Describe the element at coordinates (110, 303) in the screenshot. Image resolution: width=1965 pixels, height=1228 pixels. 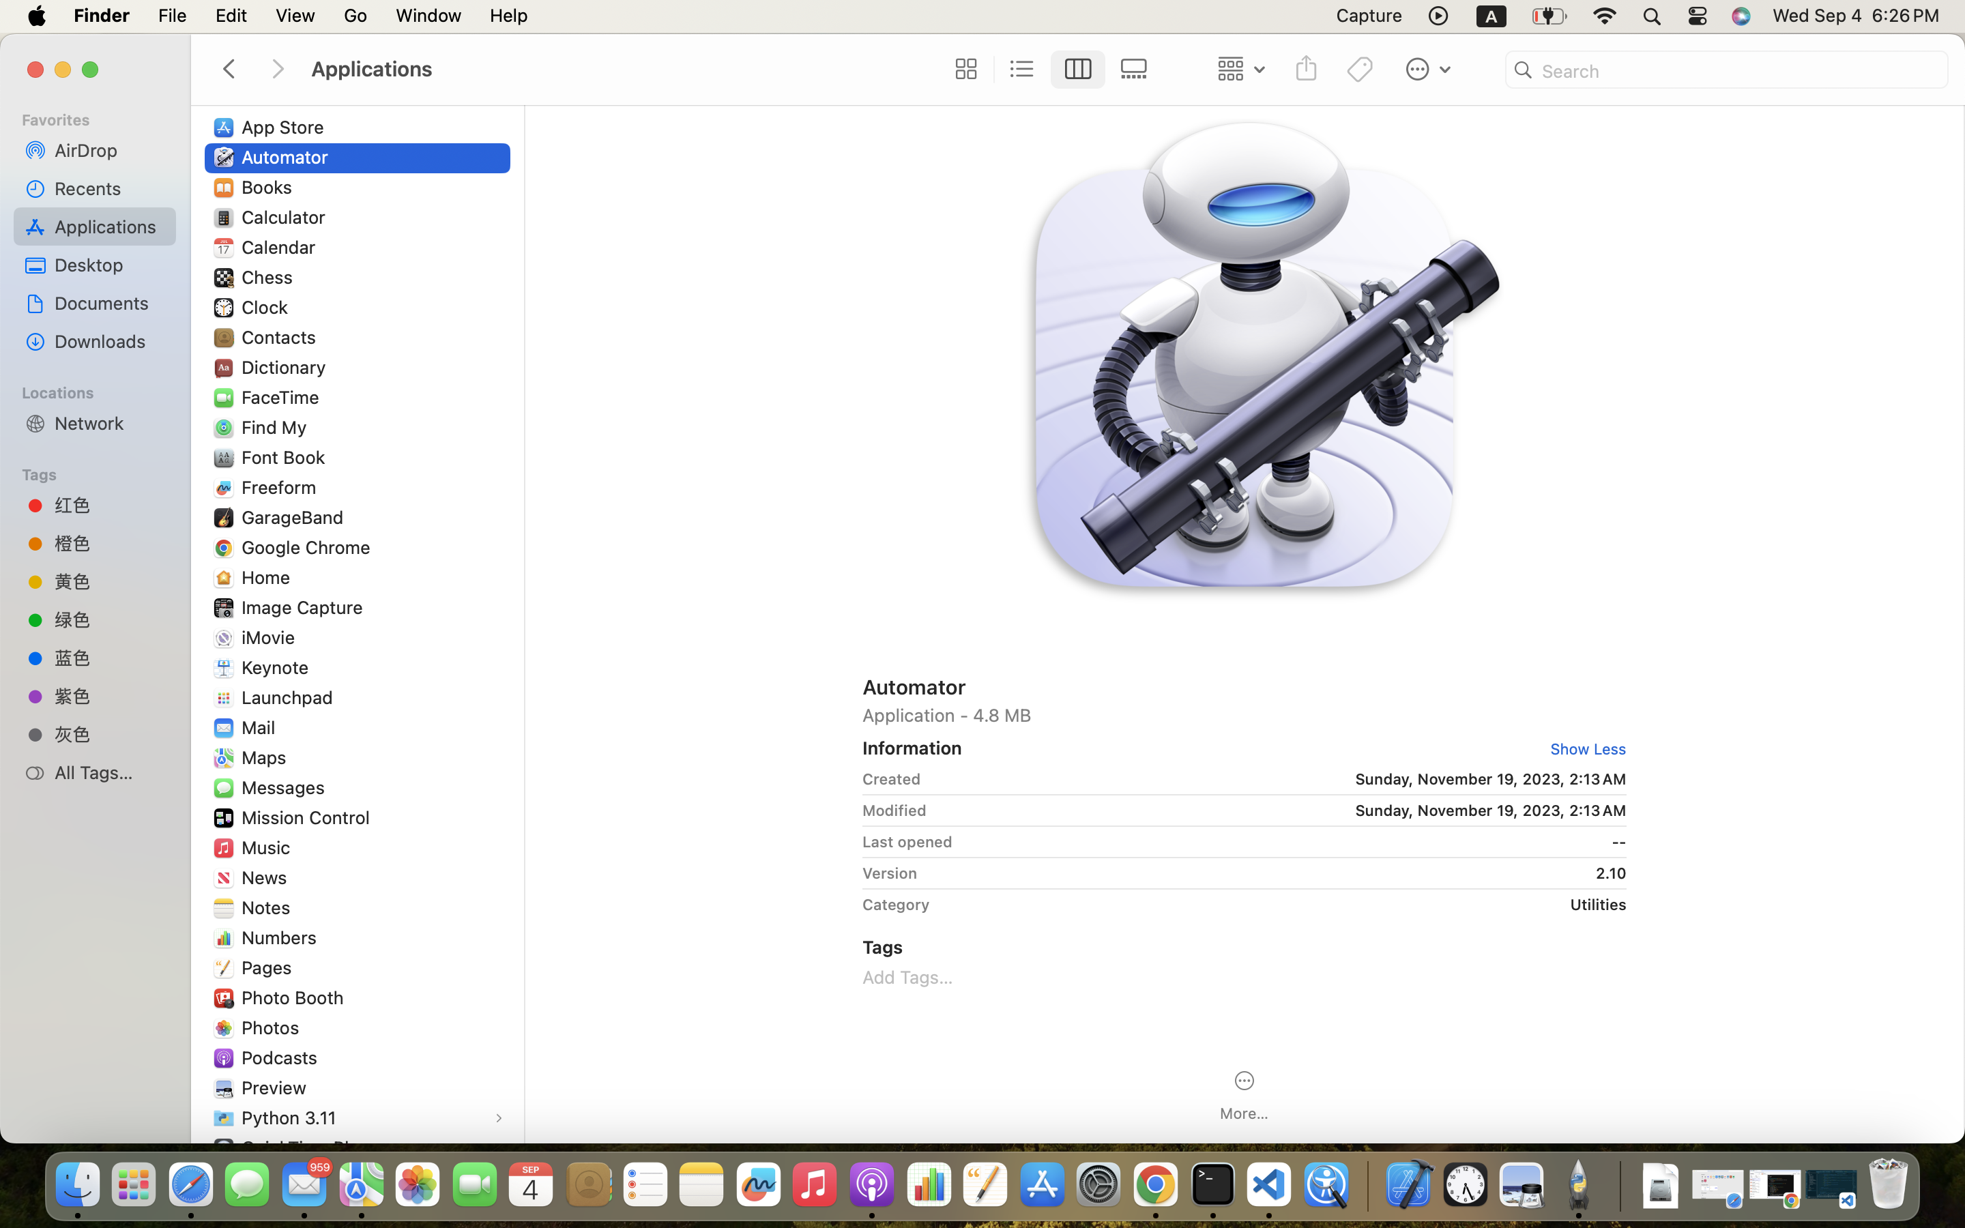
I see `Documents` at that location.